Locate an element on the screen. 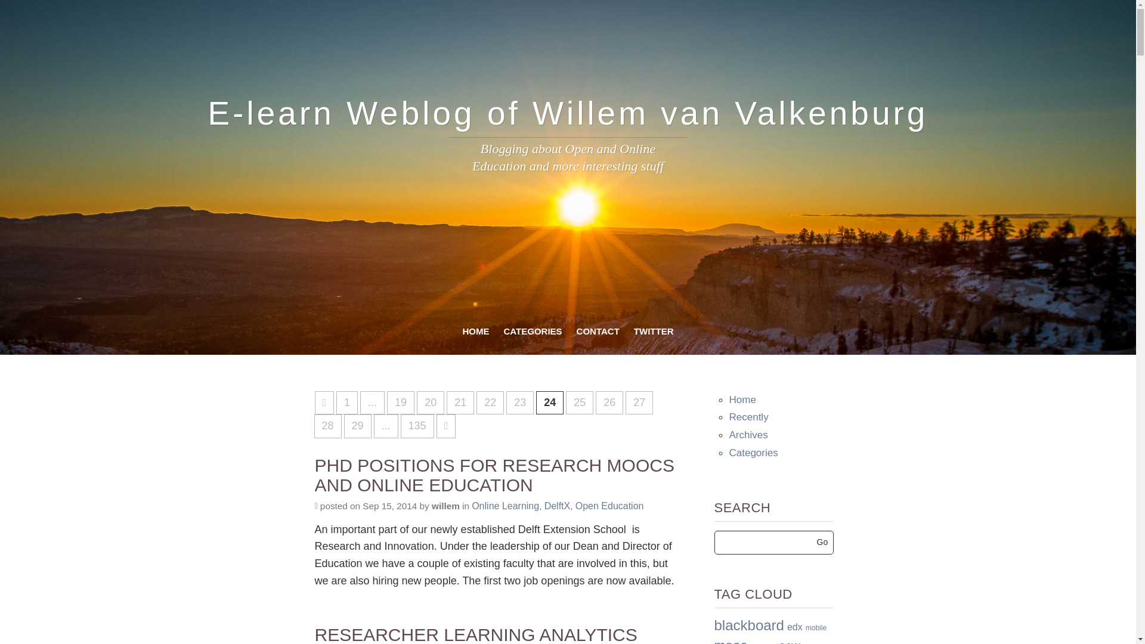 The height and width of the screenshot is (644, 1145). 20 is located at coordinates (430, 402).